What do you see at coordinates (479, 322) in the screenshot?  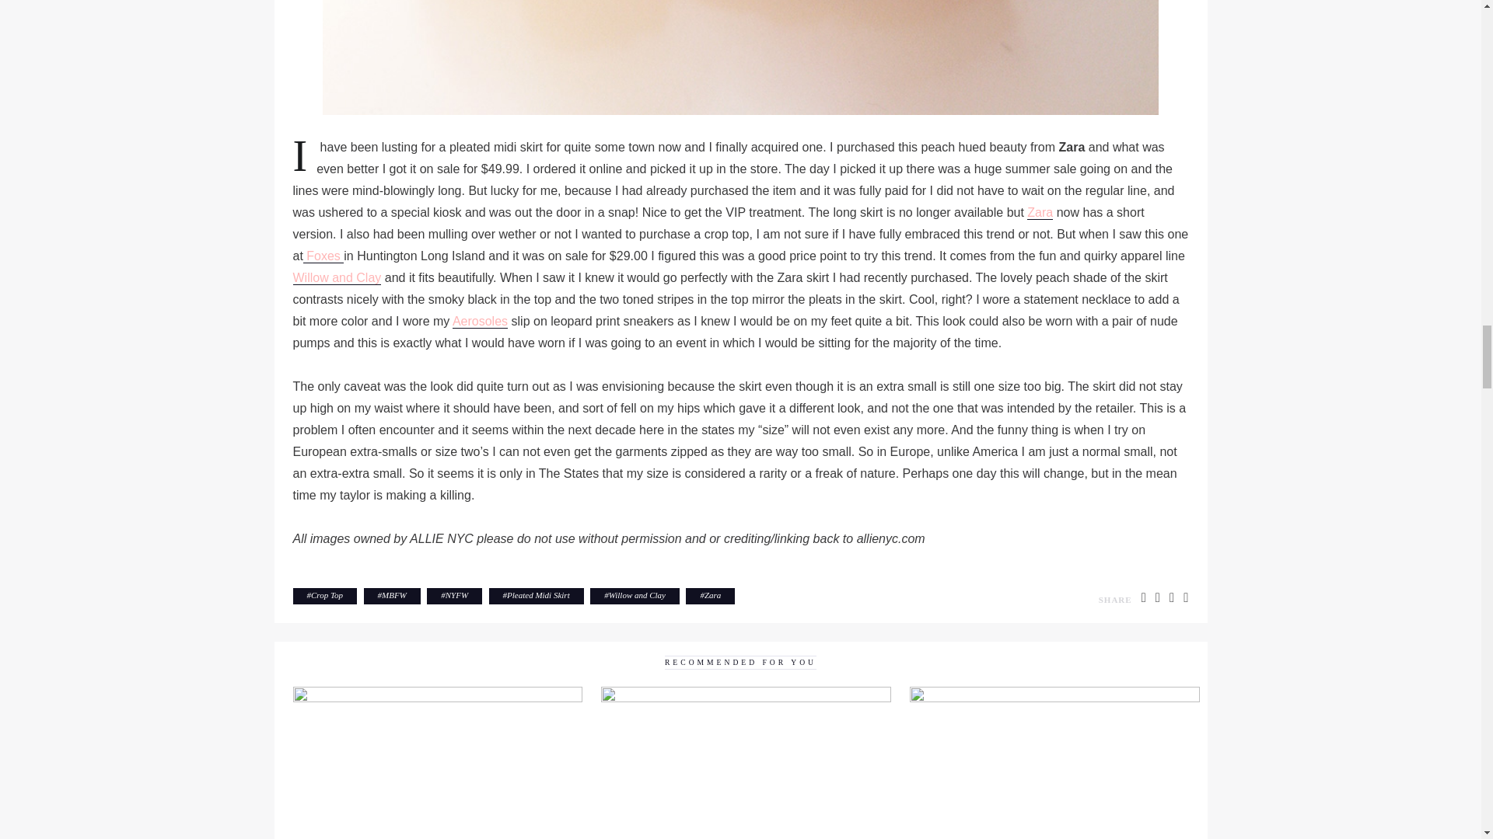 I see `Aerosoles` at bounding box center [479, 322].